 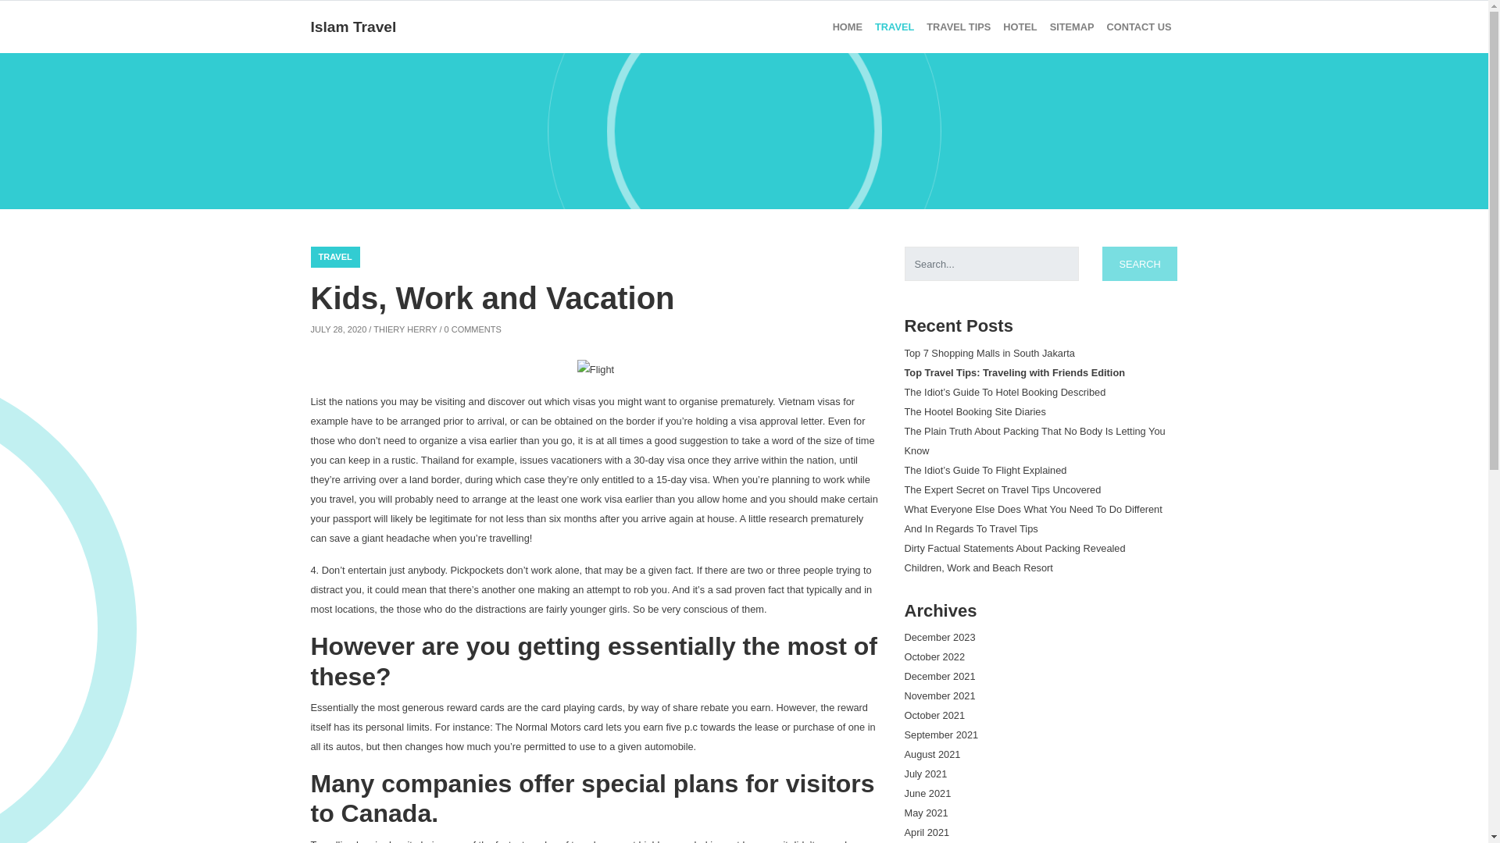 What do you see at coordinates (933, 754) in the screenshot?
I see `August 2021` at bounding box center [933, 754].